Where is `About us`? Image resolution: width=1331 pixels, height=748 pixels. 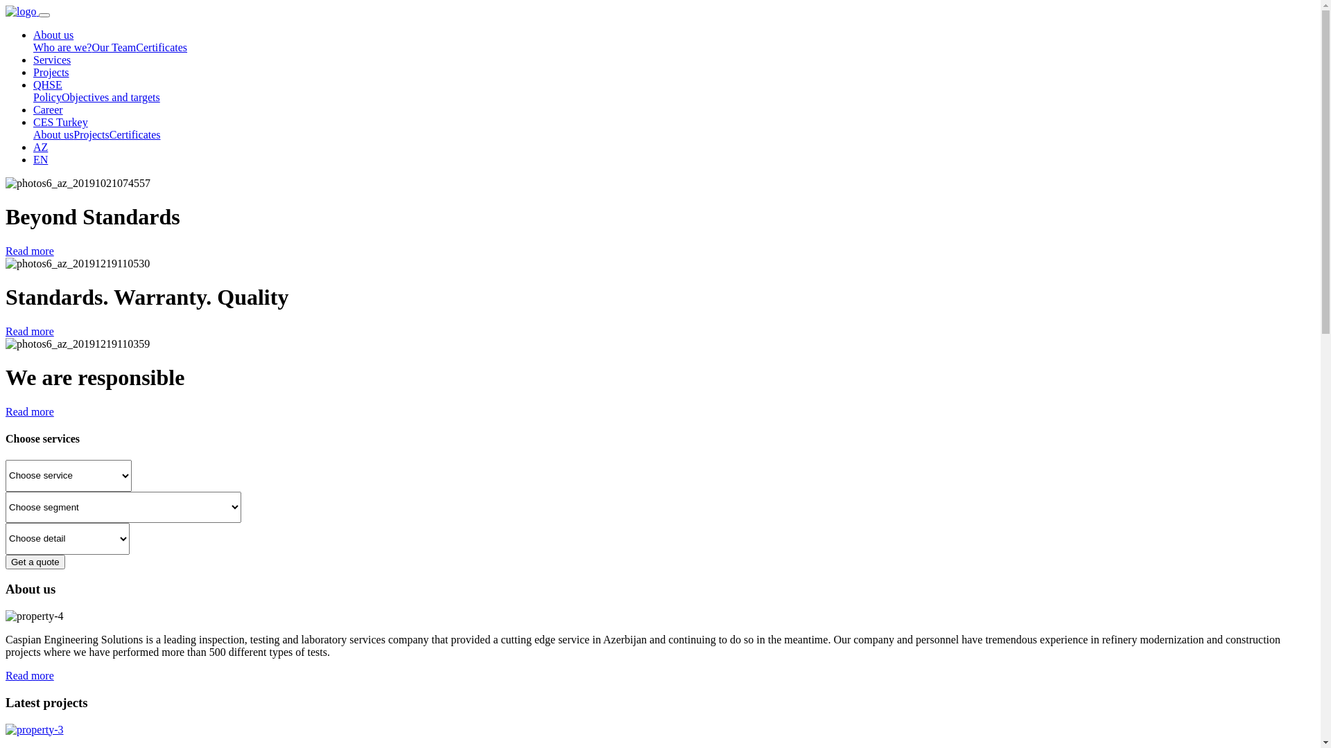
About us is located at coordinates (53, 35).